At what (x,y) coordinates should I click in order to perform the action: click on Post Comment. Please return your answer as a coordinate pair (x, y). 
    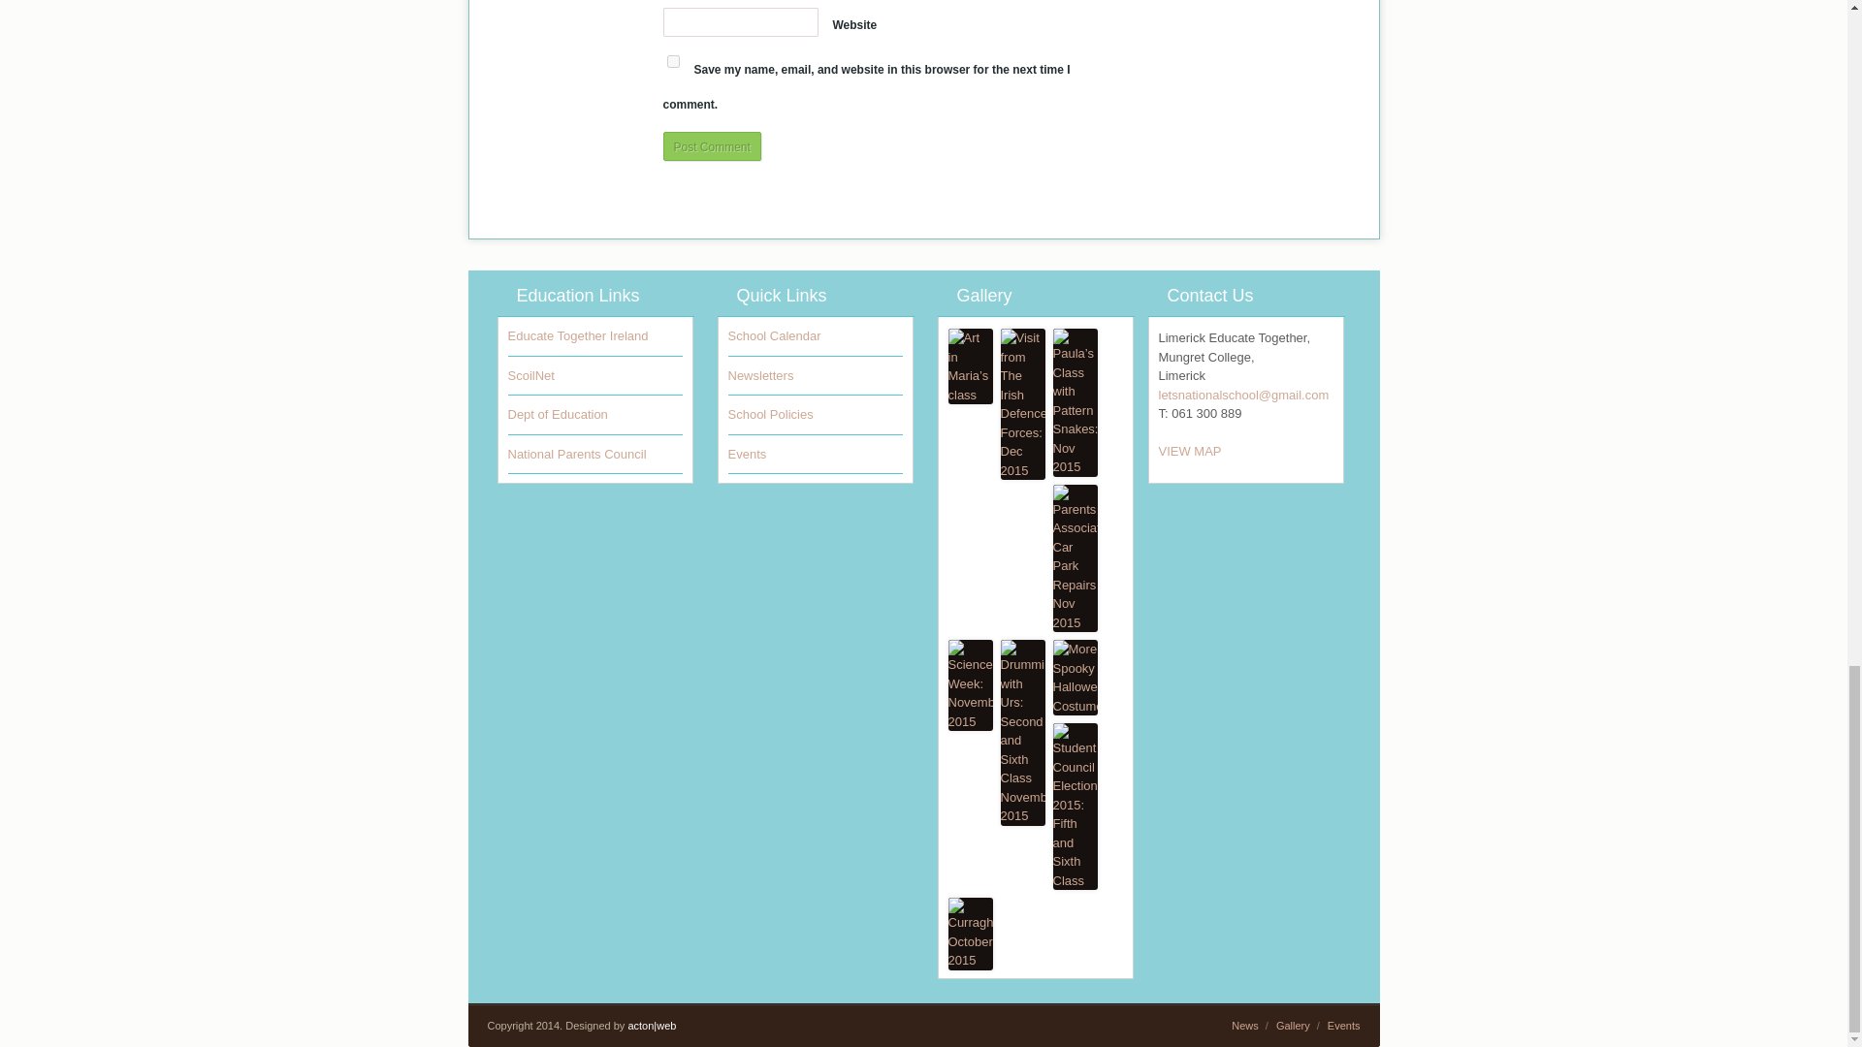
    Looking at the image, I should click on (712, 146).